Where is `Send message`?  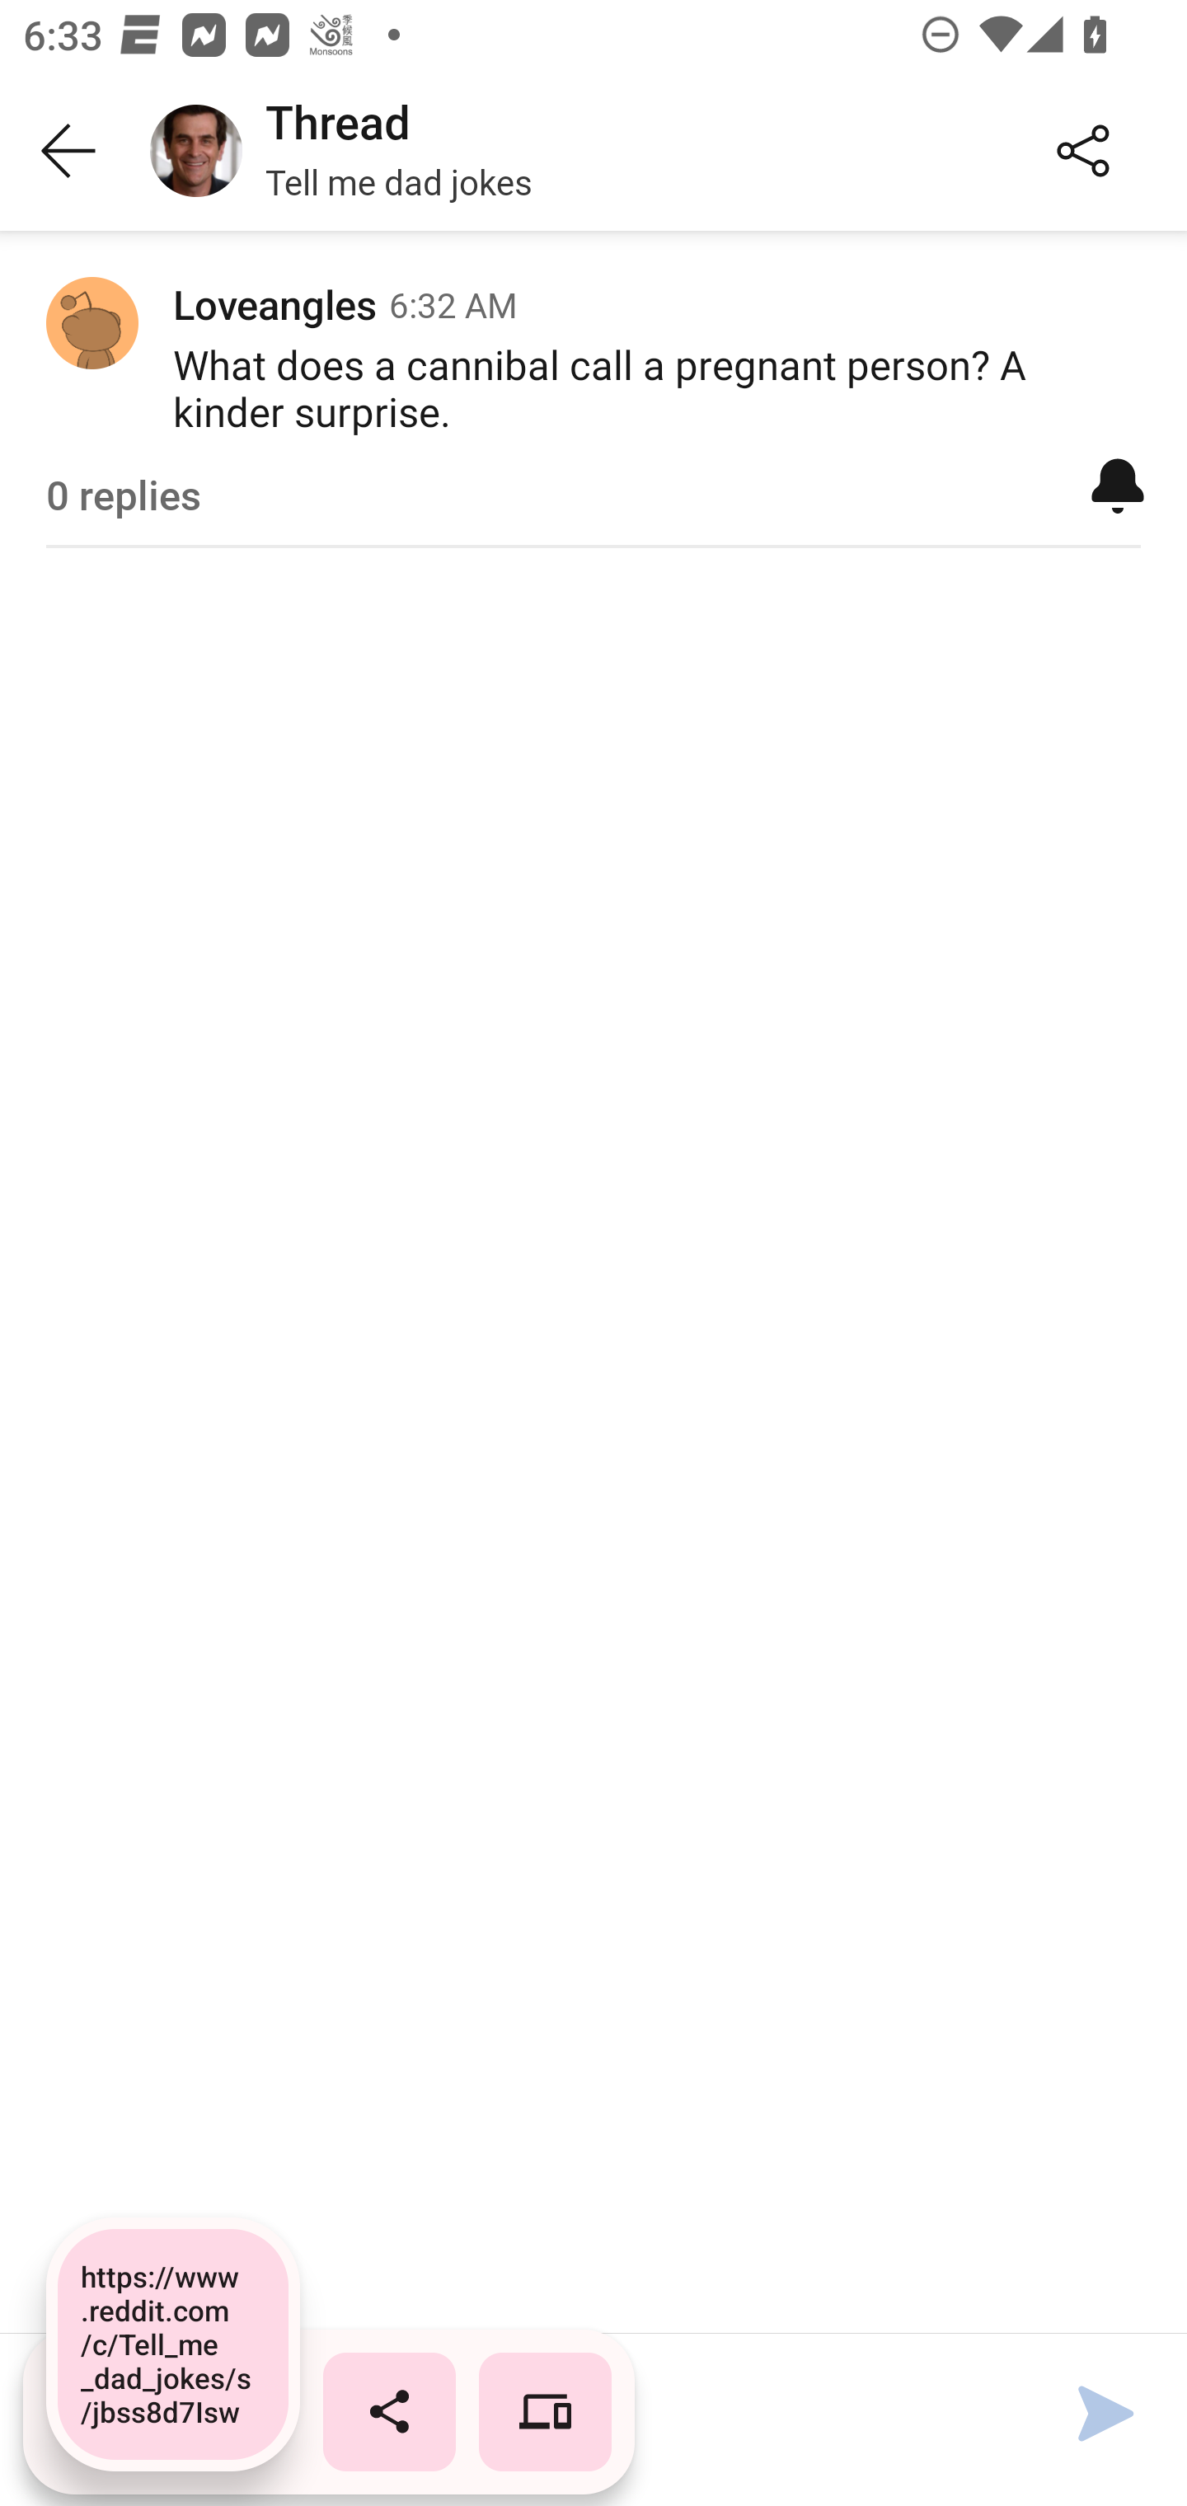 Send message is located at coordinates (1106, 2414).